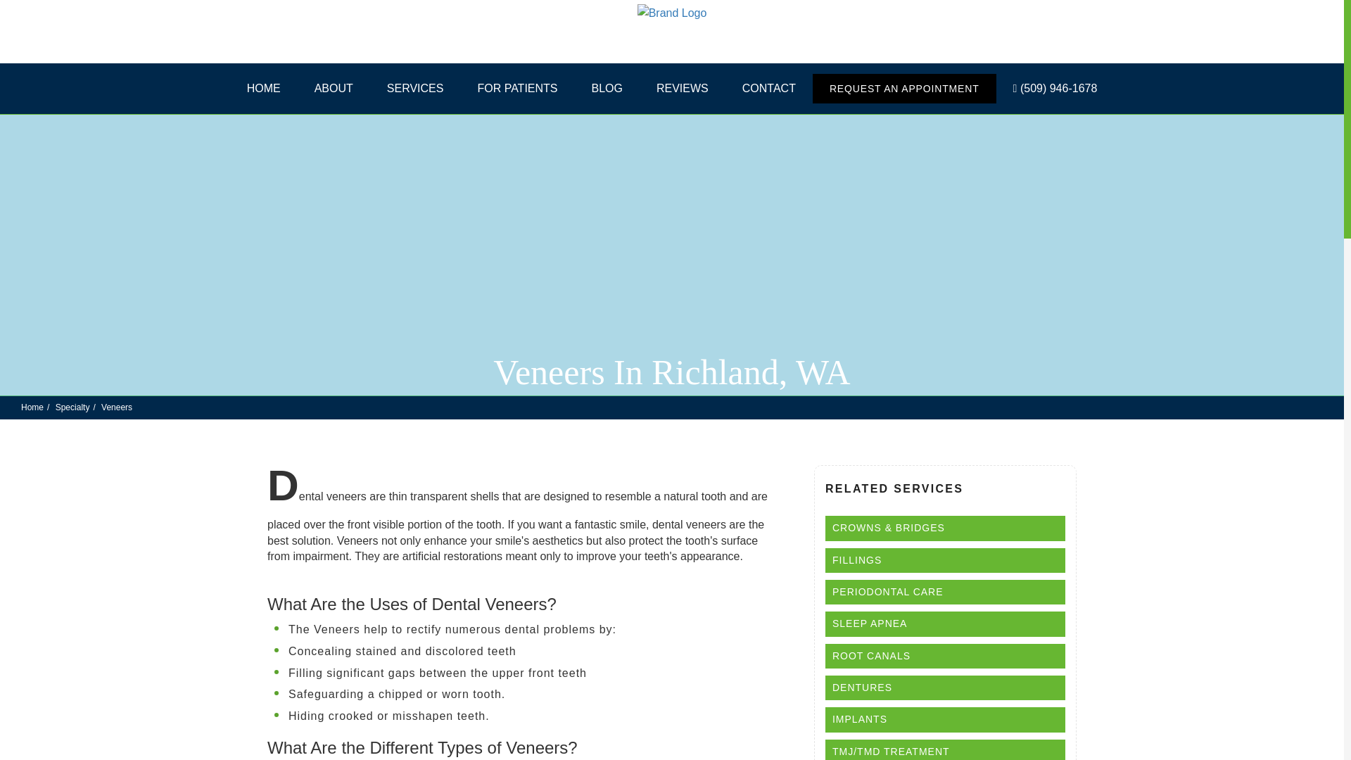  I want to click on BLOG, so click(607, 88).